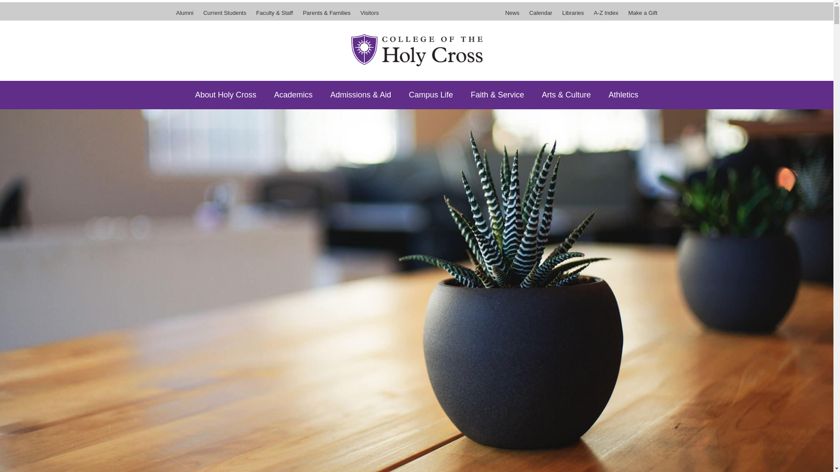  I want to click on Calendar, so click(541, 16).